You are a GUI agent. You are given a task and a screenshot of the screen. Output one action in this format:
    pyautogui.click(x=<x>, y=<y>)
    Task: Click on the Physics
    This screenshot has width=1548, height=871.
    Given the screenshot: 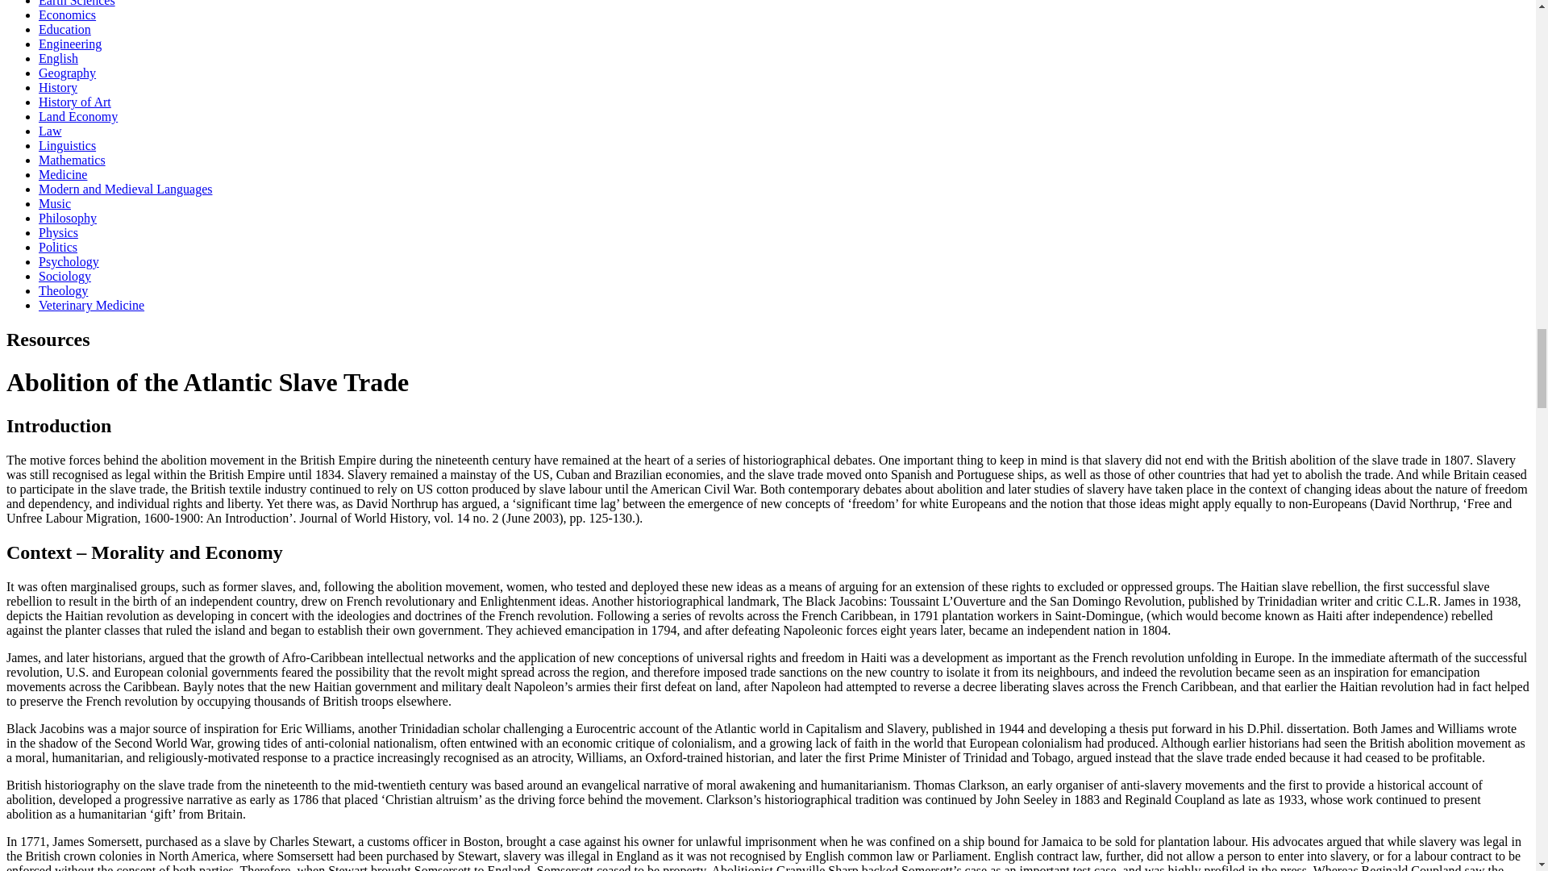 What is the action you would take?
    pyautogui.click(x=58, y=232)
    